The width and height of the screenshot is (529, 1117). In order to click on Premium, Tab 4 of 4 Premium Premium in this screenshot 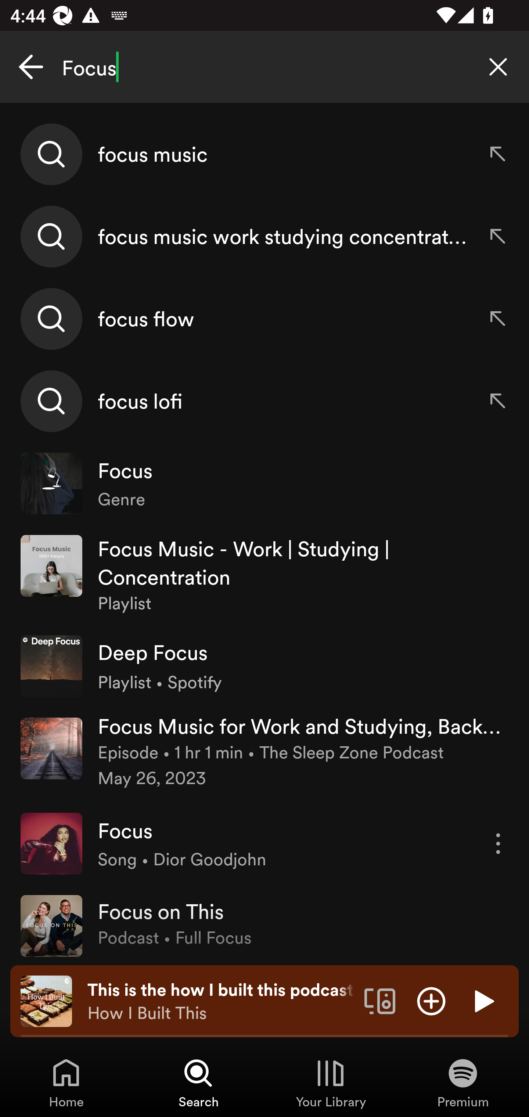, I will do `click(463, 1082)`.